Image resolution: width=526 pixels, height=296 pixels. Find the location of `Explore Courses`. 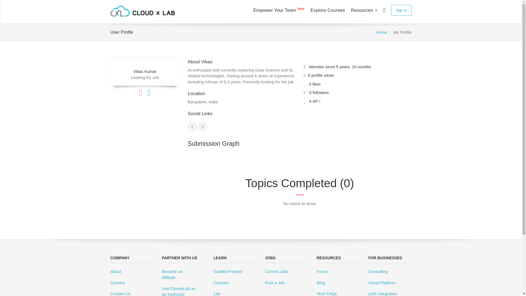

Explore Courses is located at coordinates (327, 10).